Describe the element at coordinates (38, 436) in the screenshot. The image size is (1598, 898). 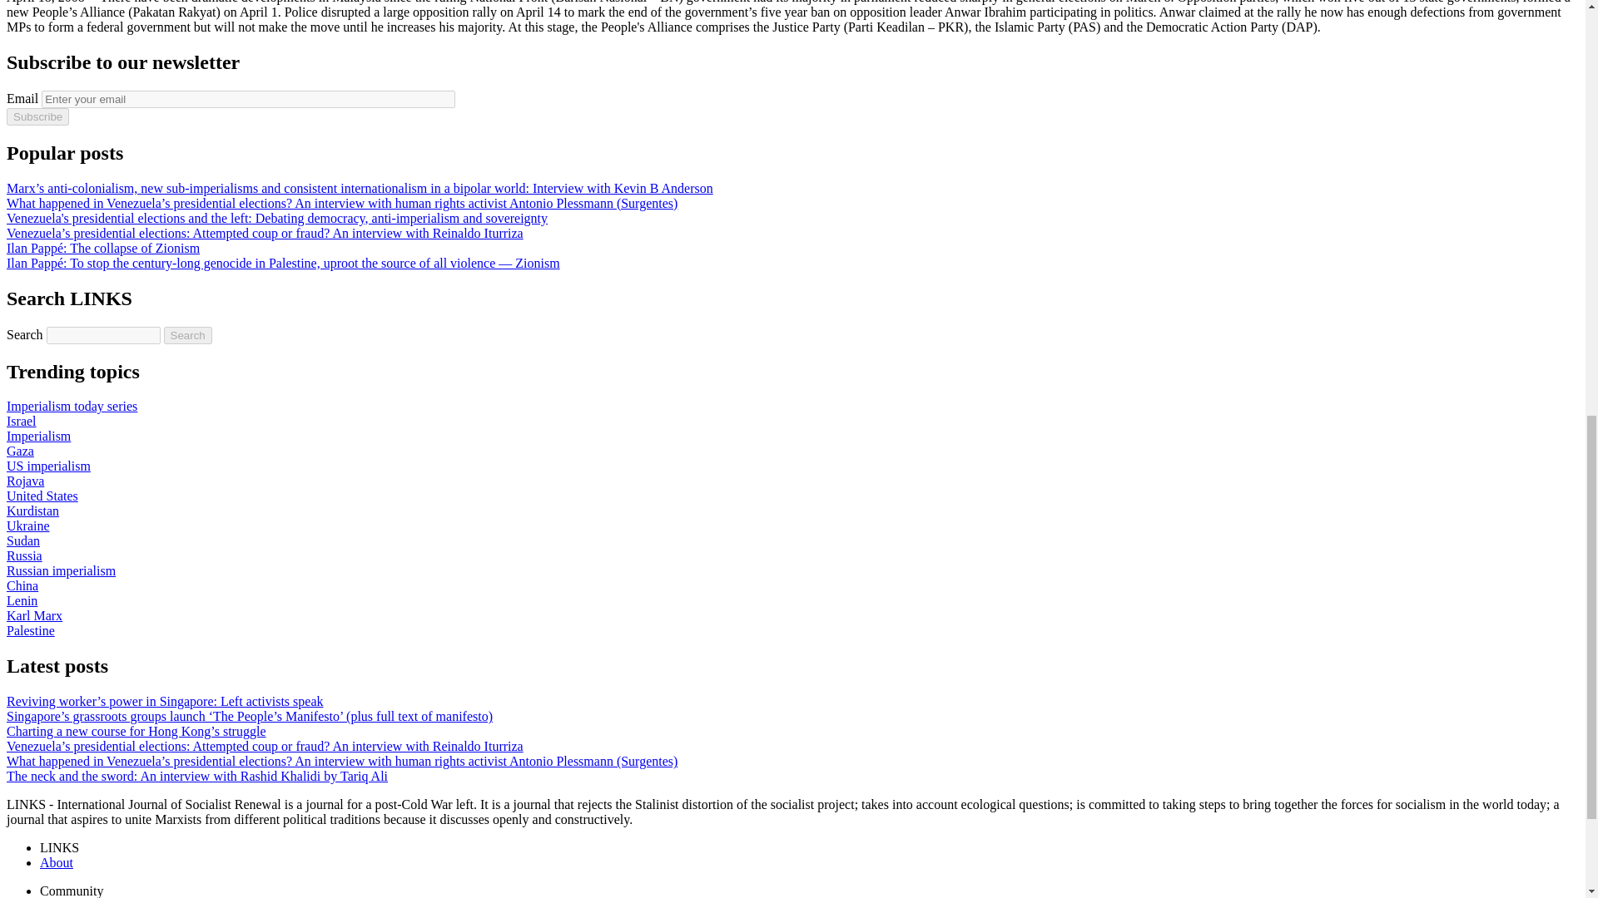
I see `Imperialism` at that location.